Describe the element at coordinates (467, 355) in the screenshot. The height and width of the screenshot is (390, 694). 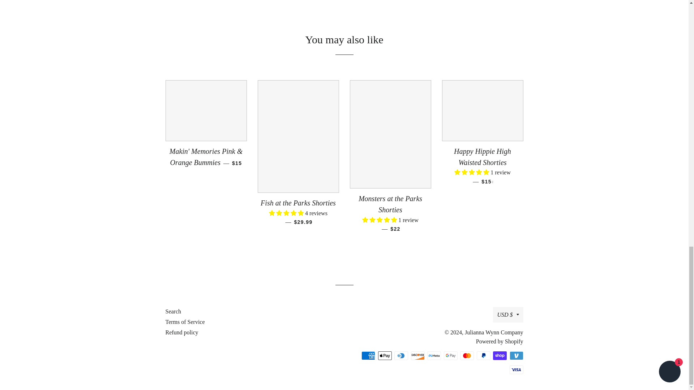
I see `Mastercard` at that location.